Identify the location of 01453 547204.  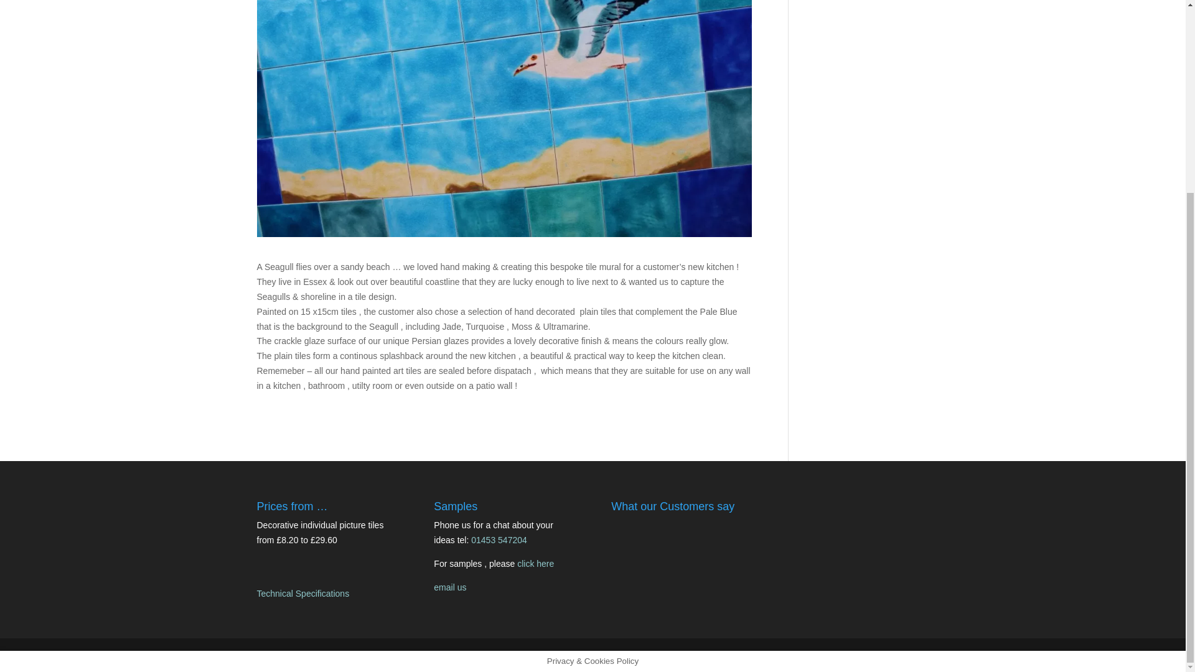
(499, 539).